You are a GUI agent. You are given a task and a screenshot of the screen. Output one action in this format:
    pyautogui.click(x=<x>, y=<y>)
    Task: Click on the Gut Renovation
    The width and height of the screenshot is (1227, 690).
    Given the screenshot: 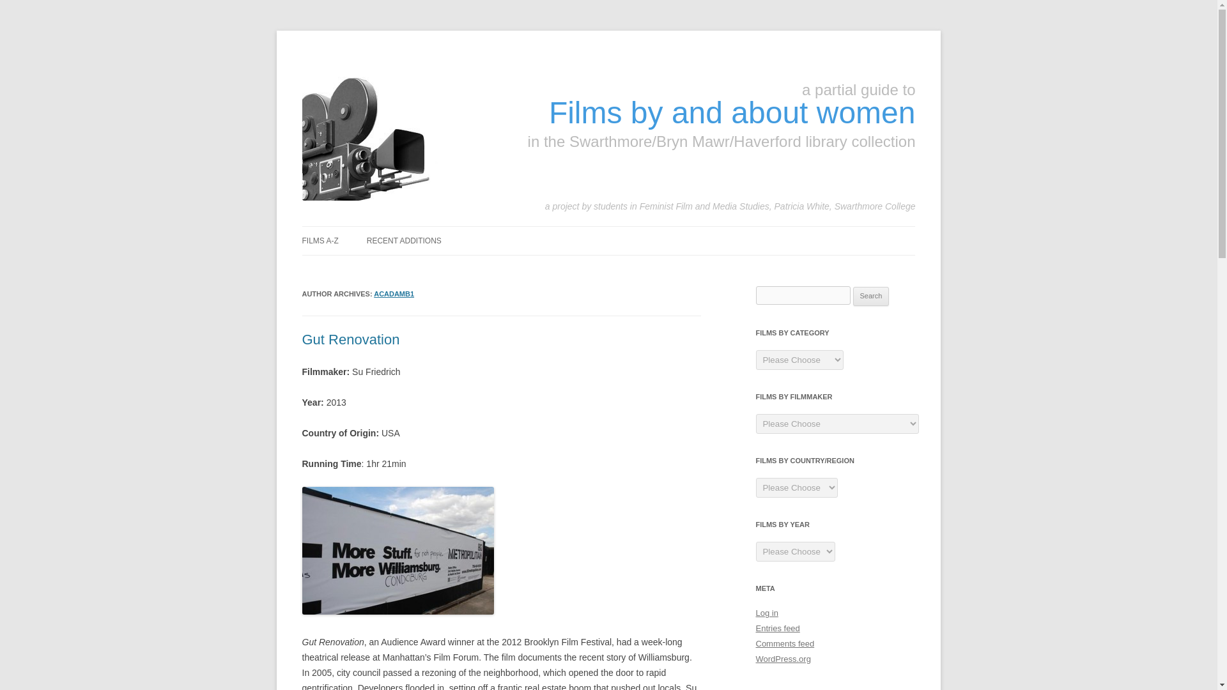 What is the action you would take?
    pyautogui.click(x=350, y=340)
    